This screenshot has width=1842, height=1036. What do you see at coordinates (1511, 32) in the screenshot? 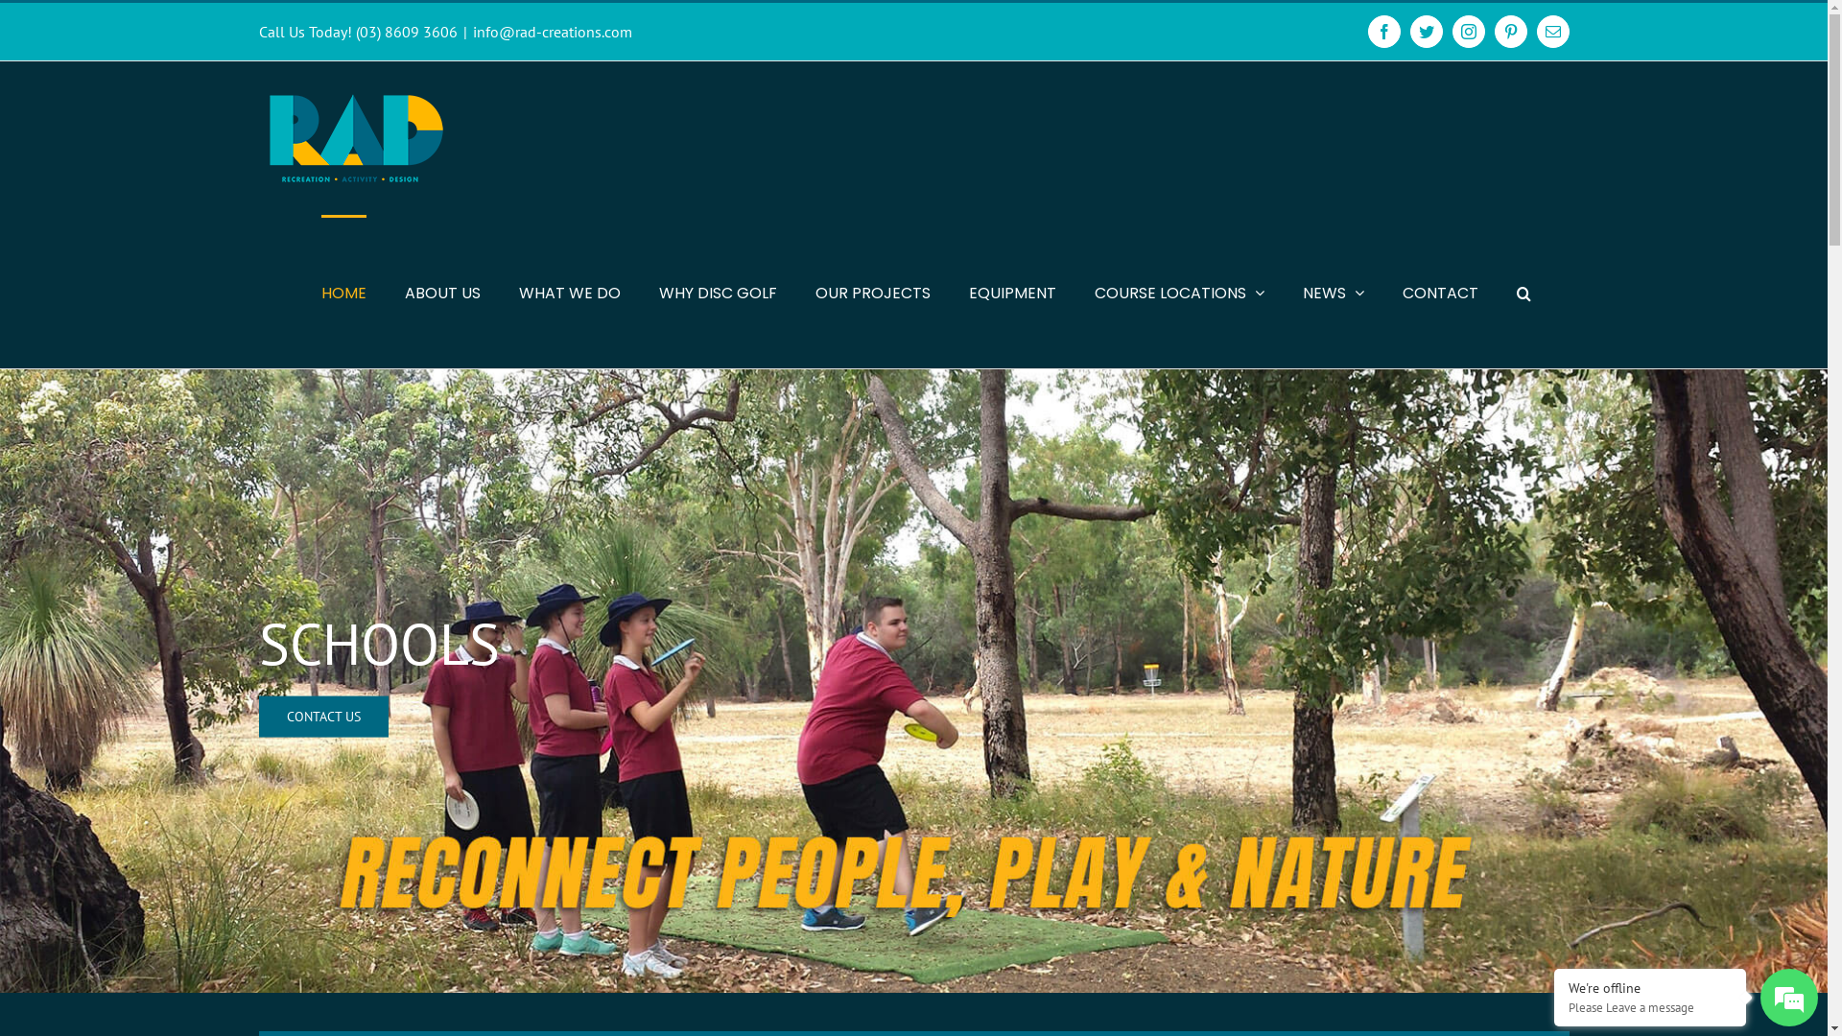
I see `Pinterest` at bounding box center [1511, 32].